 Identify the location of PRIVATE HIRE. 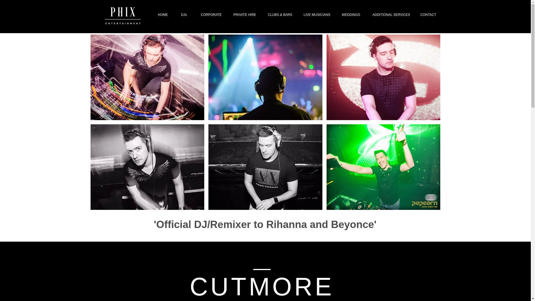
(244, 14).